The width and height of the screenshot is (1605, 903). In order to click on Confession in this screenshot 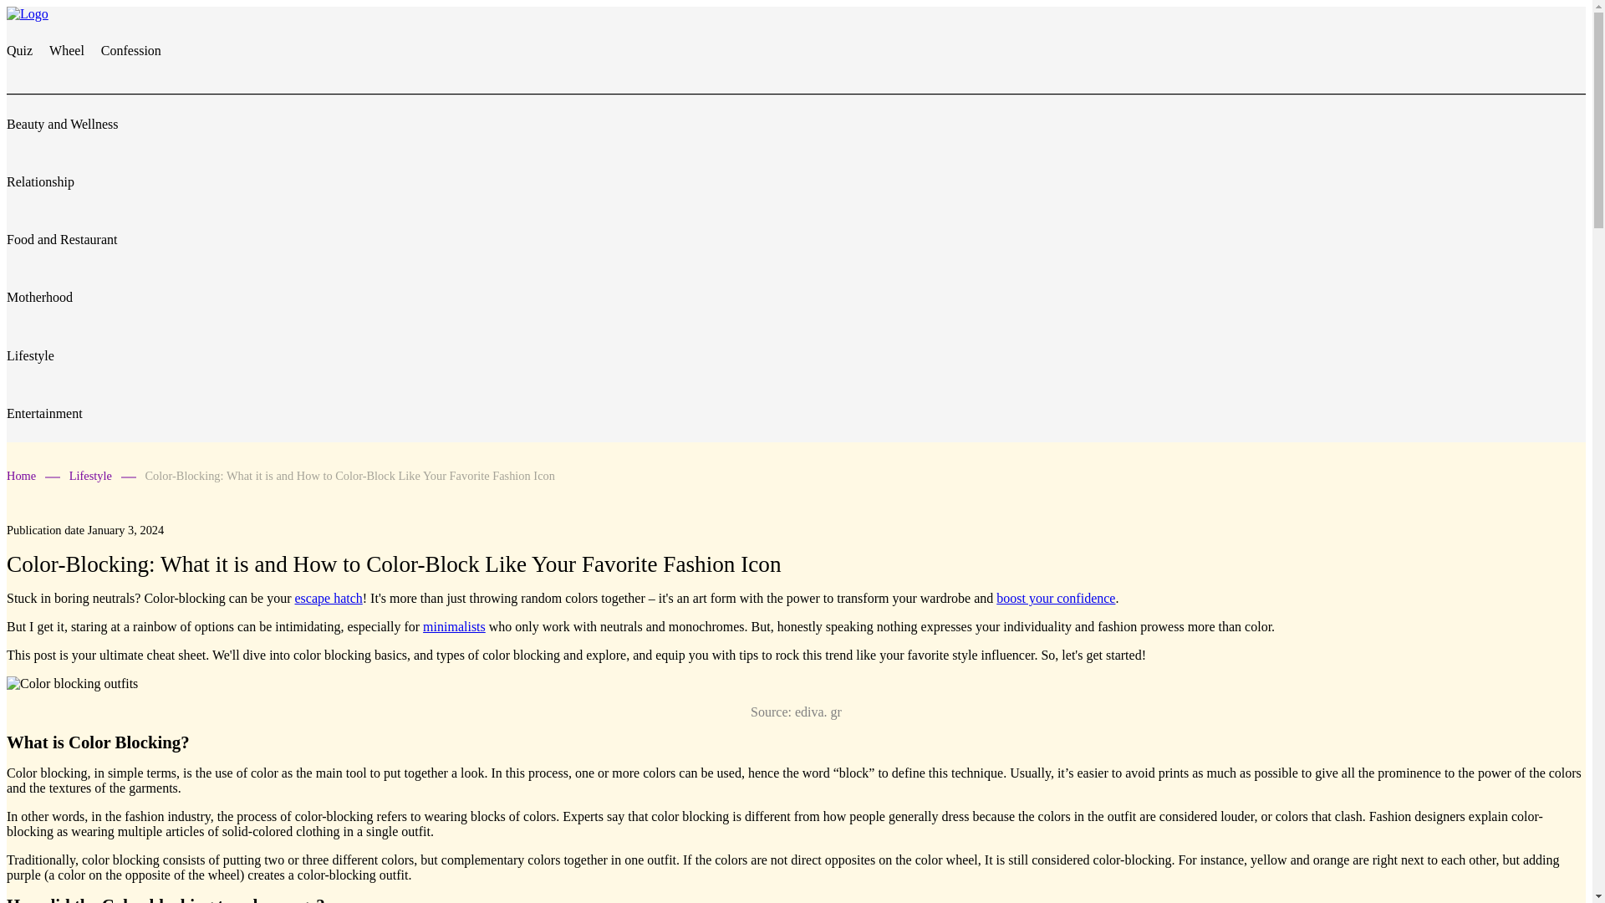, I will do `click(130, 50)`.